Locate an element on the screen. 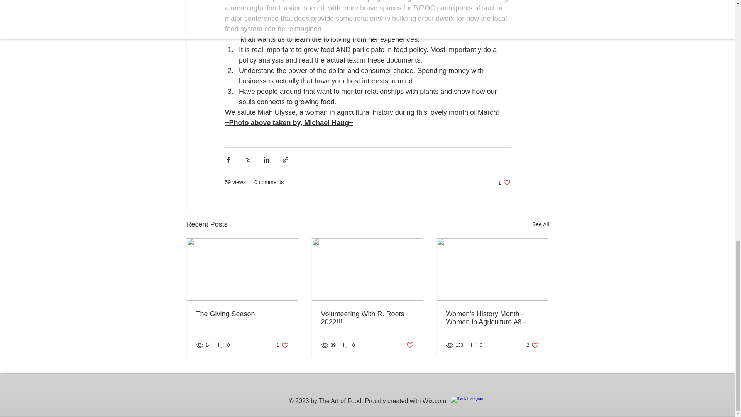  Post not marked as liked is located at coordinates (504, 182).